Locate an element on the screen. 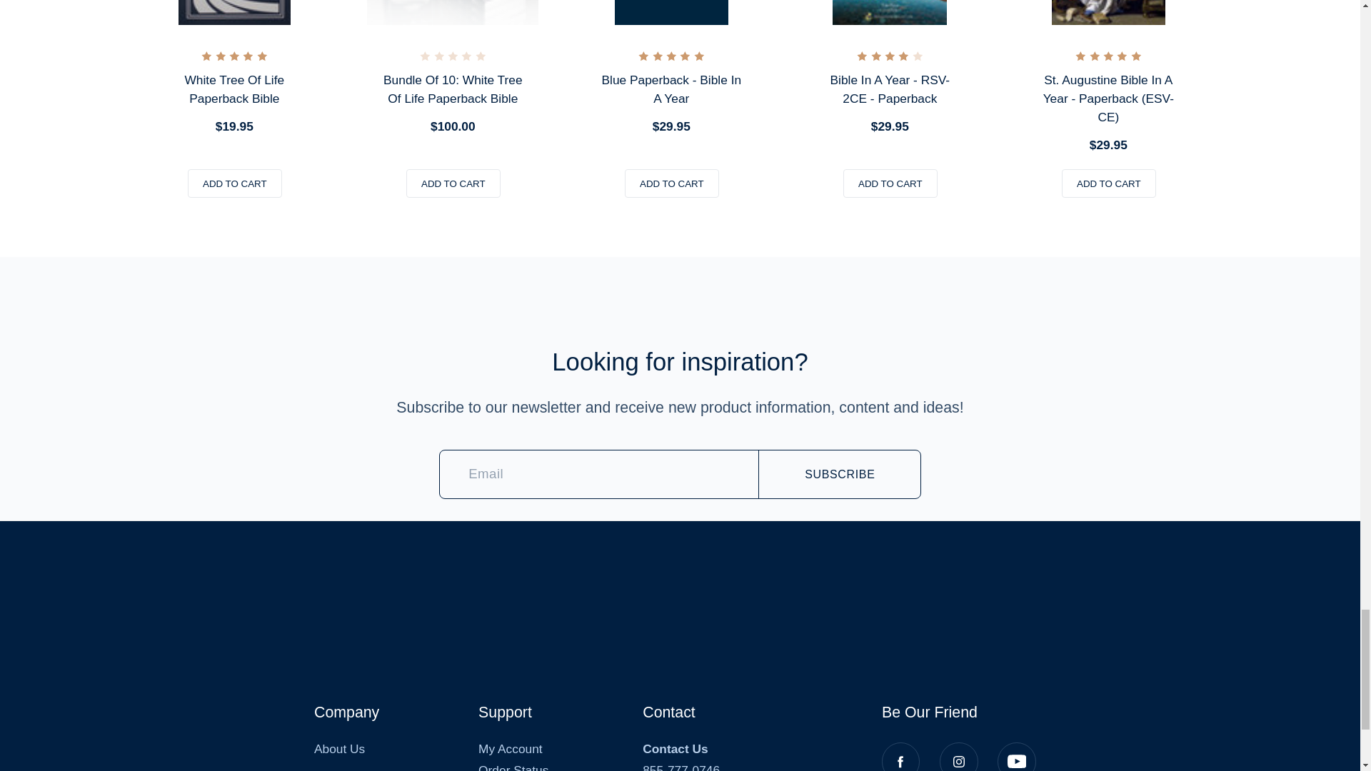 This screenshot has height=771, width=1371. Youtube is located at coordinates (1016, 757).